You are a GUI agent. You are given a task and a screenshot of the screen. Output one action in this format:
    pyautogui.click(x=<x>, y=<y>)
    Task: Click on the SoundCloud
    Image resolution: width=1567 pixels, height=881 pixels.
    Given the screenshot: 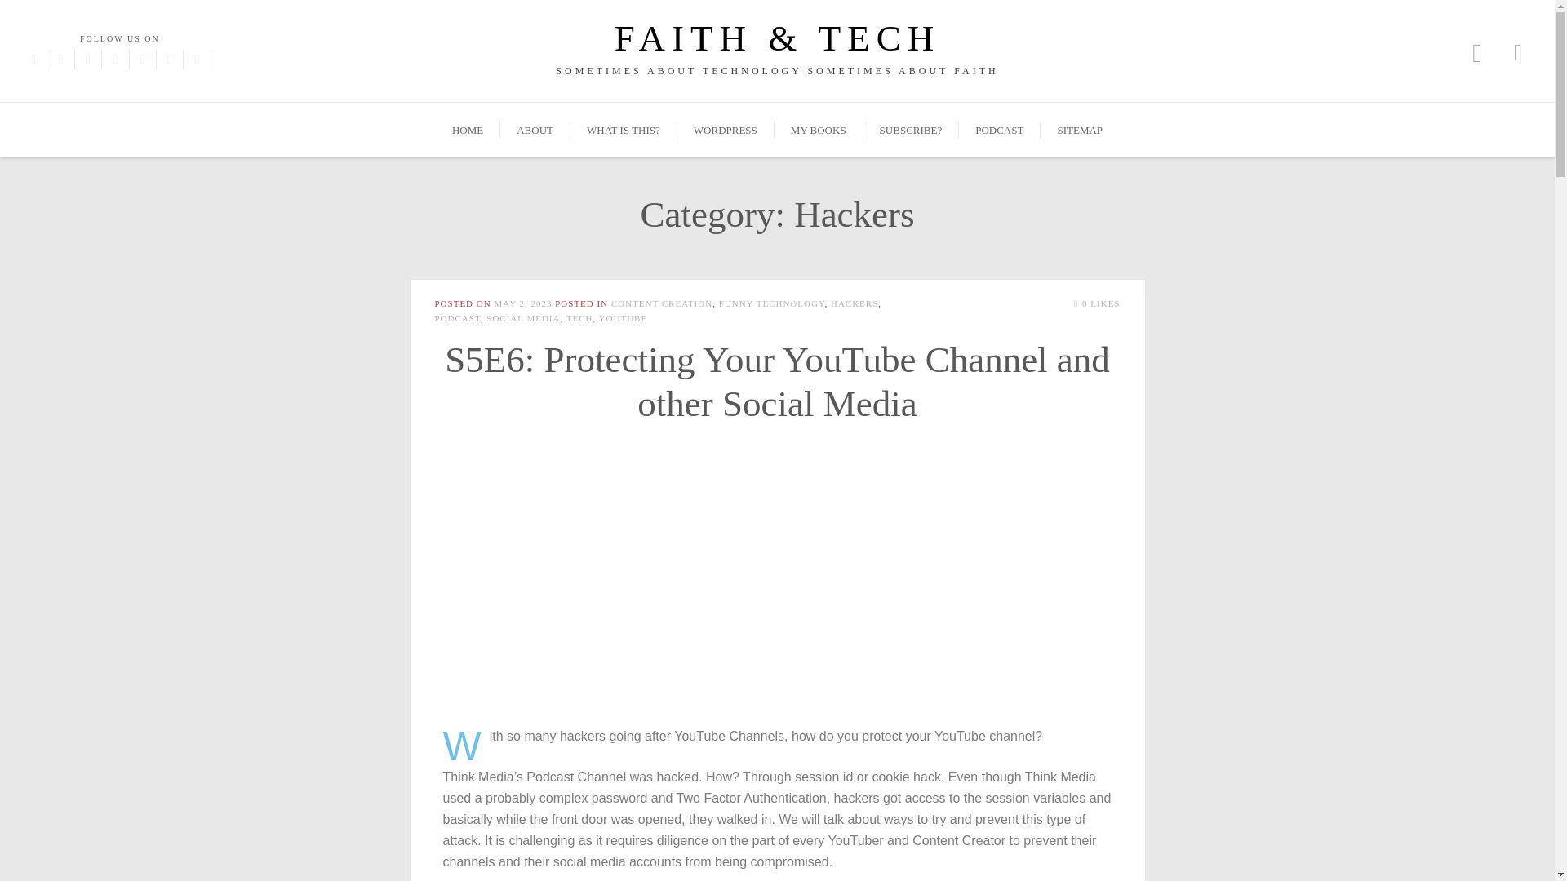 What is the action you would take?
    pyautogui.click(x=196, y=59)
    